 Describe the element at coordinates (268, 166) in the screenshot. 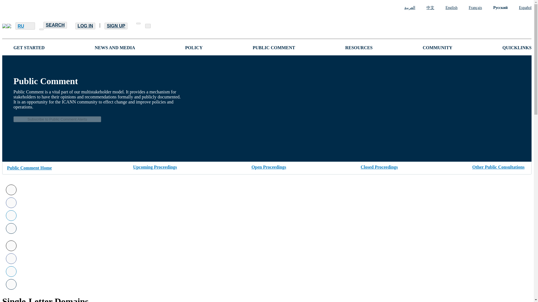

I see `Open Proceedings` at that location.